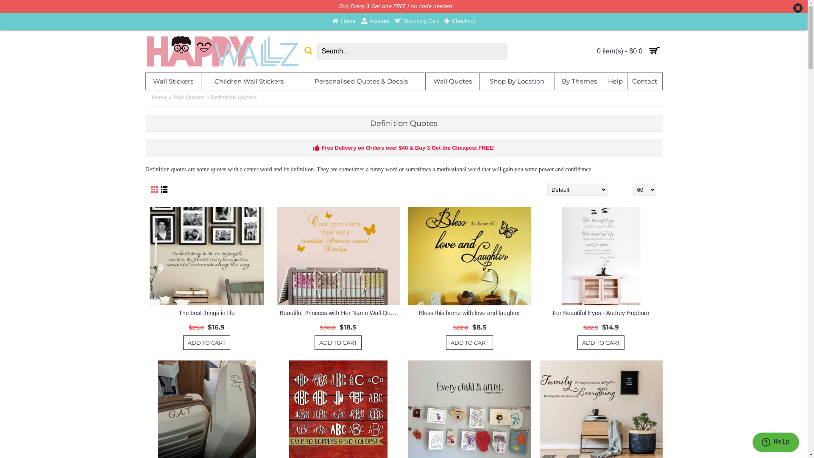  I want to click on Contact, so click(645, 81).